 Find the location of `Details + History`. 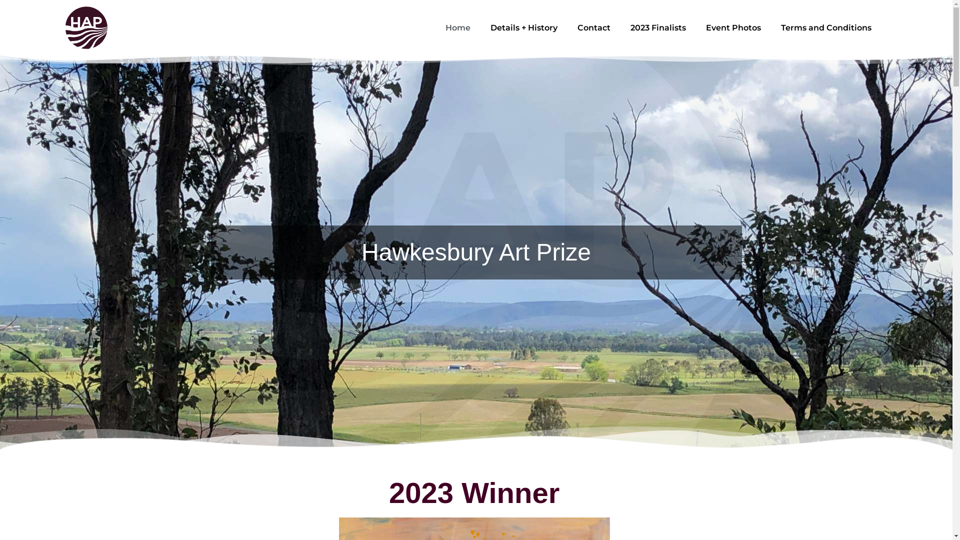

Details + History is located at coordinates (524, 27).